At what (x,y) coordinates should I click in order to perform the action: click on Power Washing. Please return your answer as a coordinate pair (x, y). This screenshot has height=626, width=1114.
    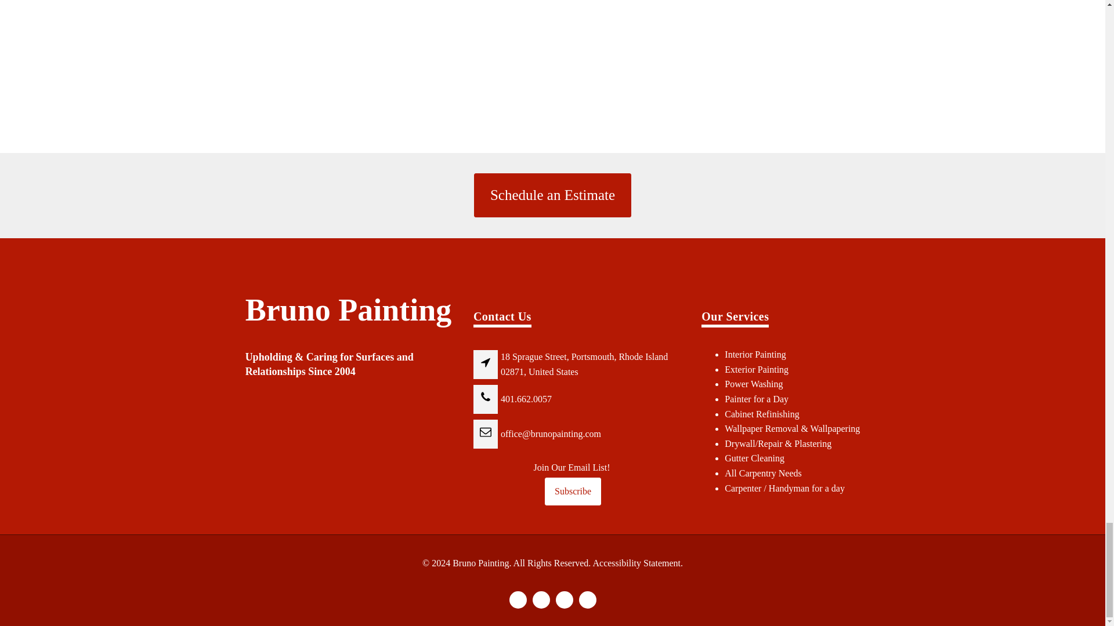
    Looking at the image, I should click on (754, 384).